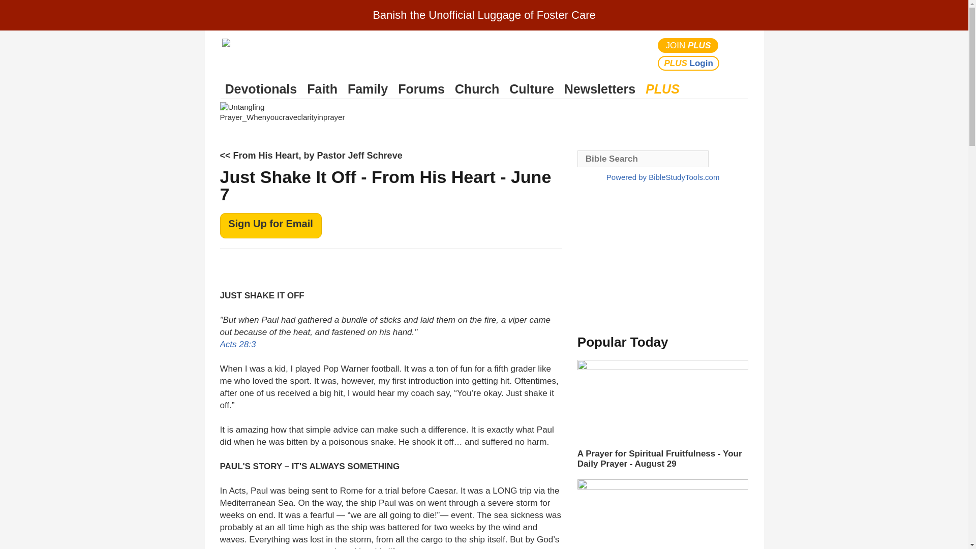 The image size is (976, 549). What do you see at coordinates (322, 89) in the screenshot?
I see `Faith` at bounding box center [322, 89].